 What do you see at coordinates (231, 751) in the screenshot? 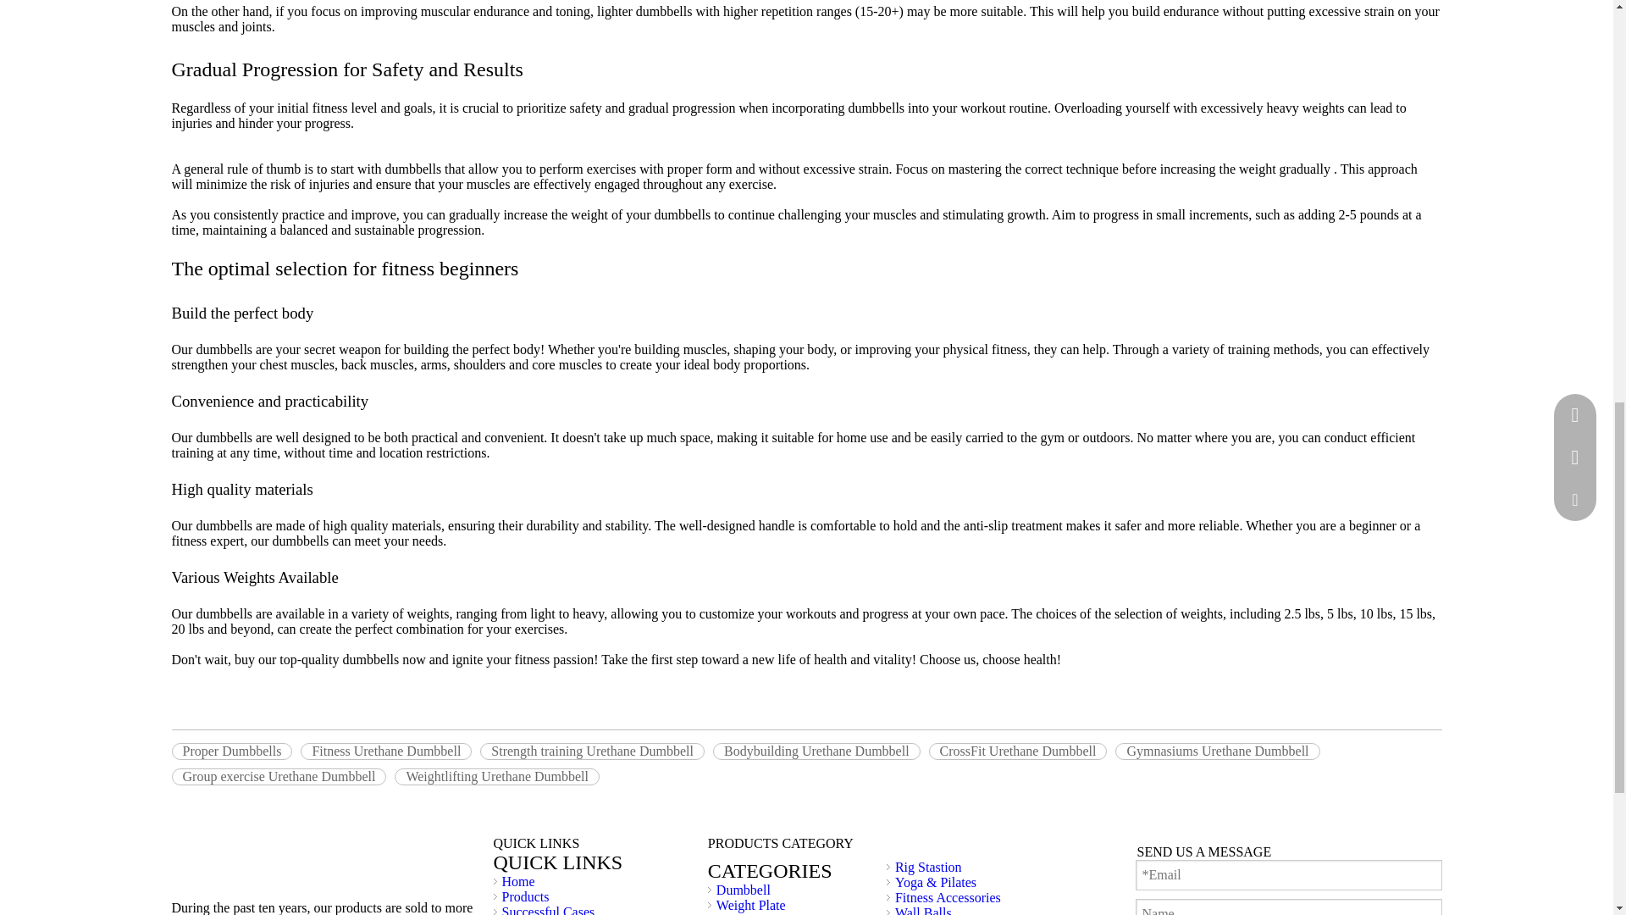
I see `Proper Dumbbells` at bounding box center [231, 751].